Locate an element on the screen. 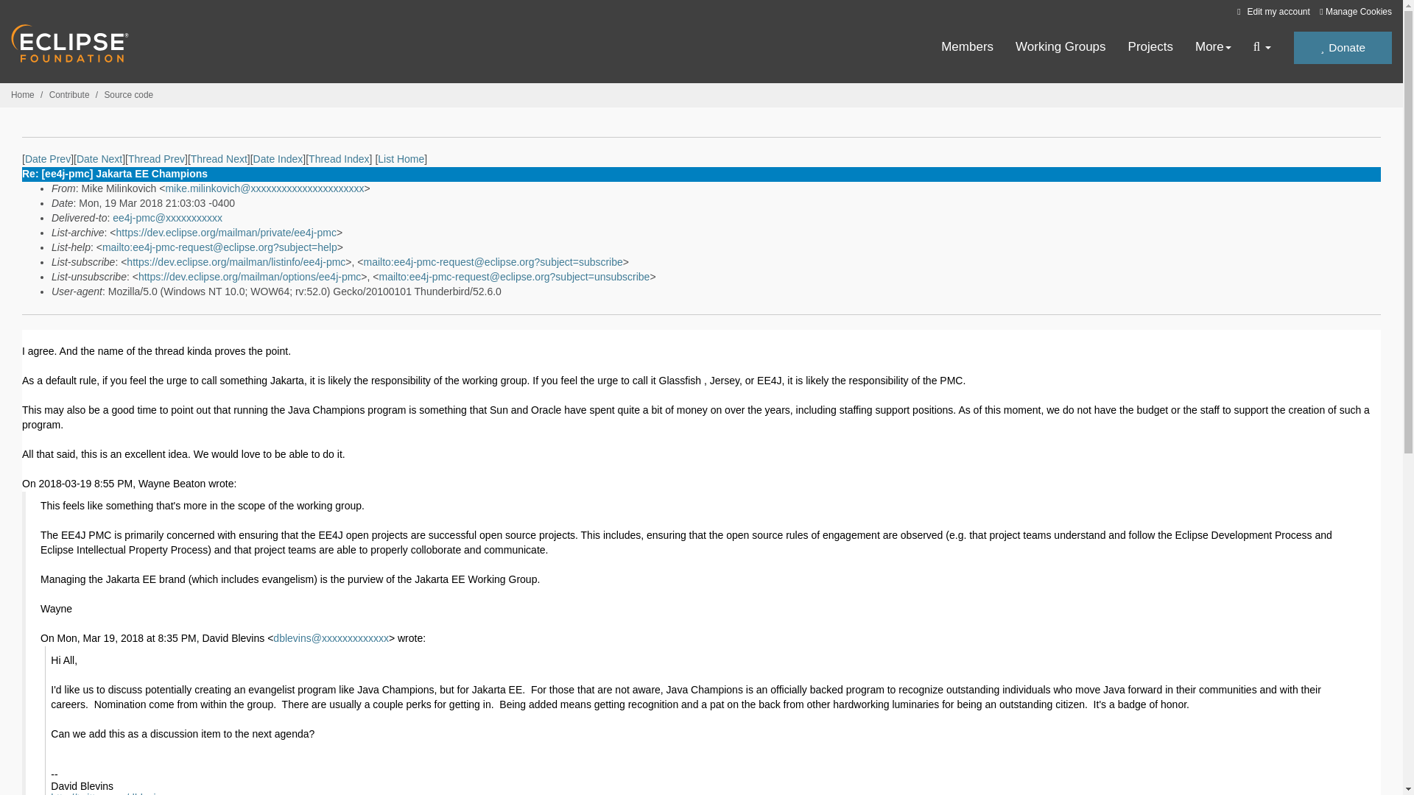  Projects is located at coordinates (1150, 47).